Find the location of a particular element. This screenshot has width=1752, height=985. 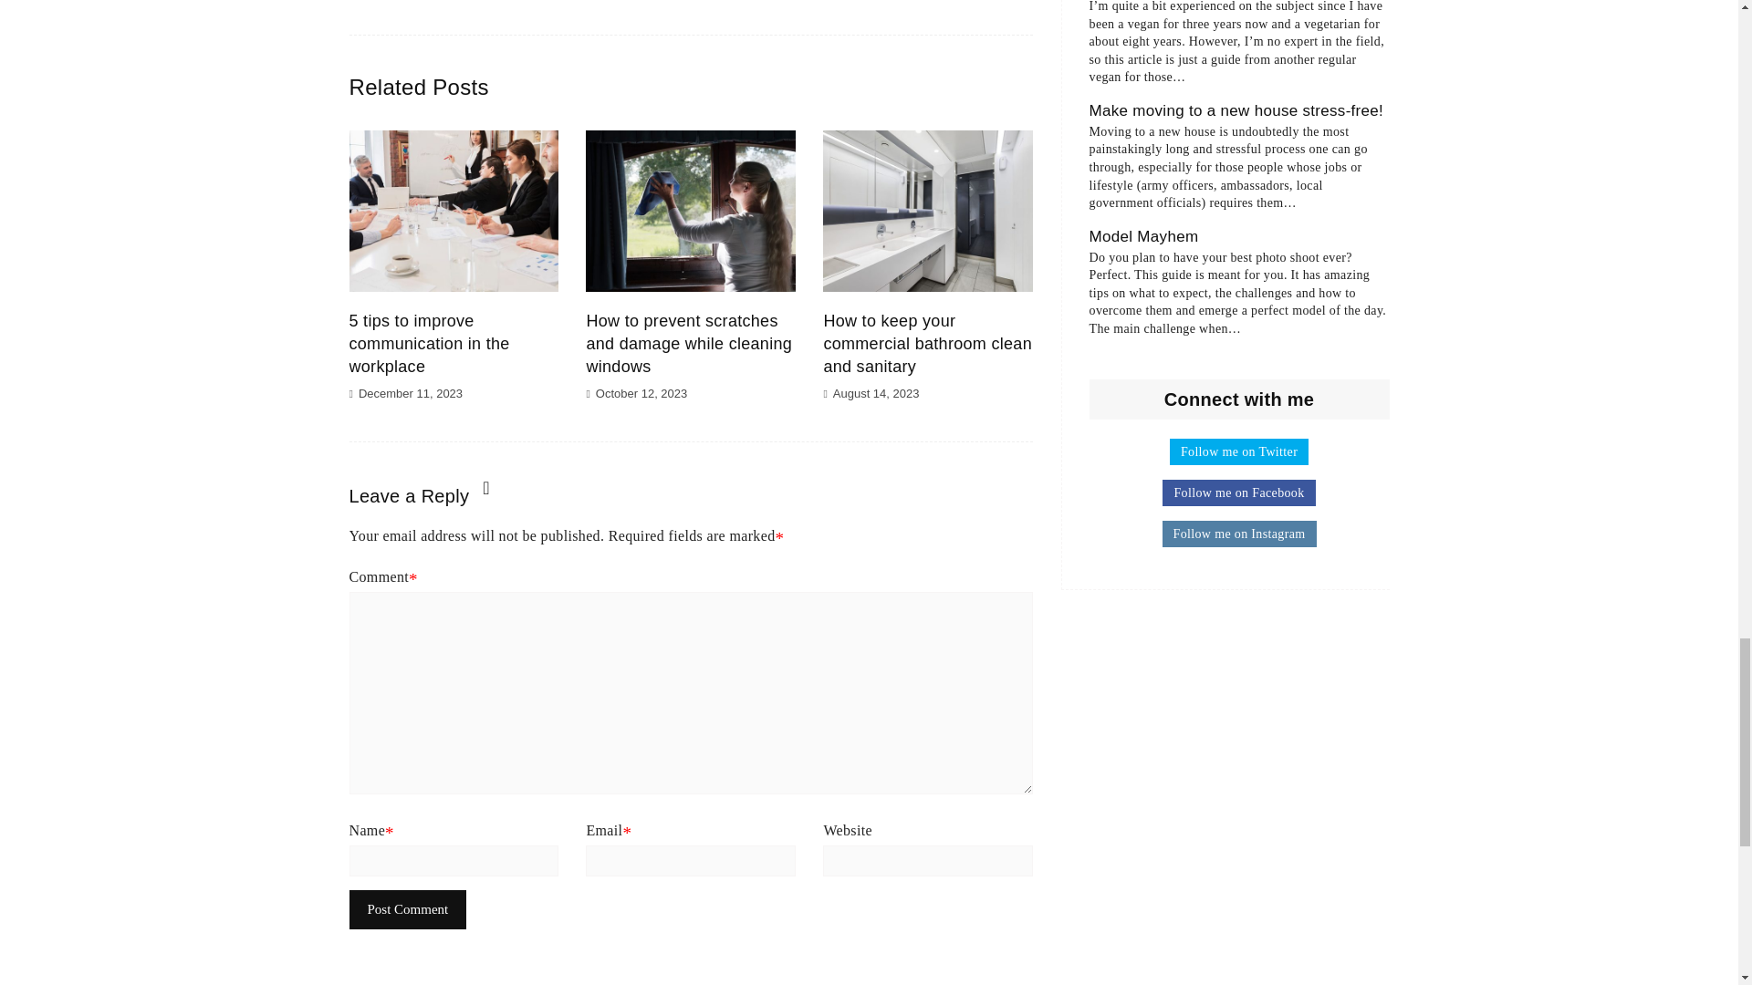

5 tips to improve communication in the workplace is located at coordinates (429, 343).